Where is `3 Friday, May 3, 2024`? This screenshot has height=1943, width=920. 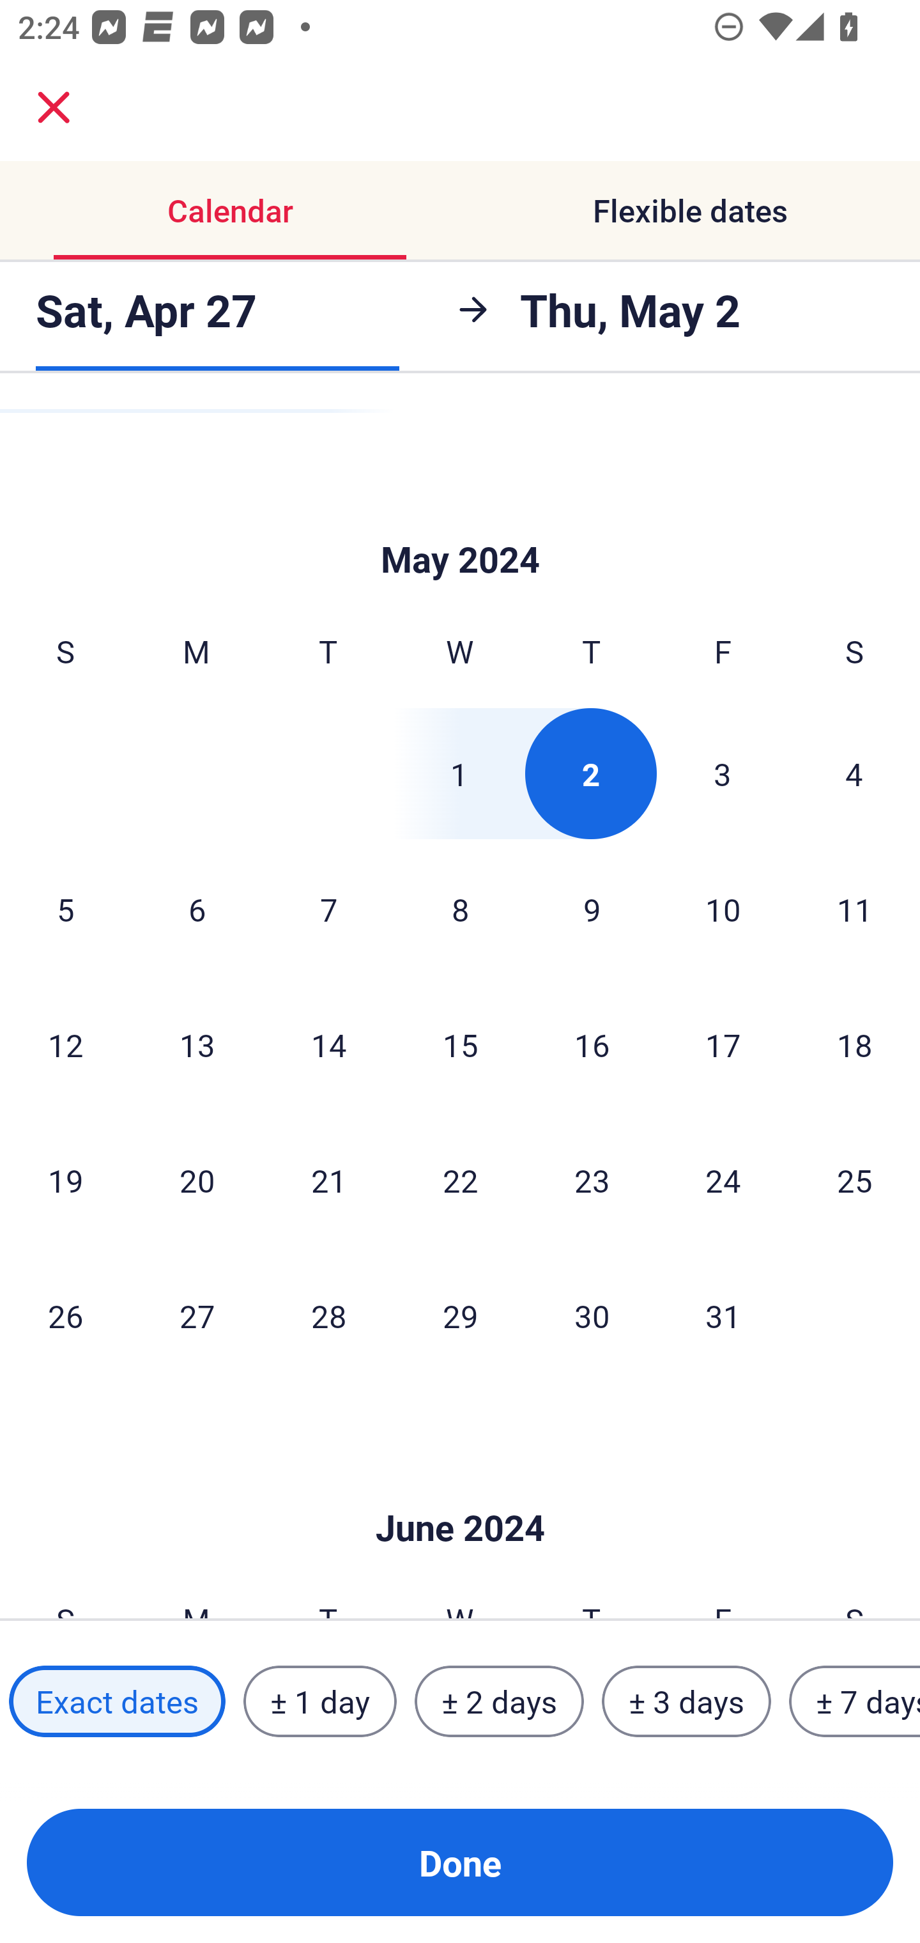
3 Friday, May 3, 2024 is located at coordinates (723, 773).